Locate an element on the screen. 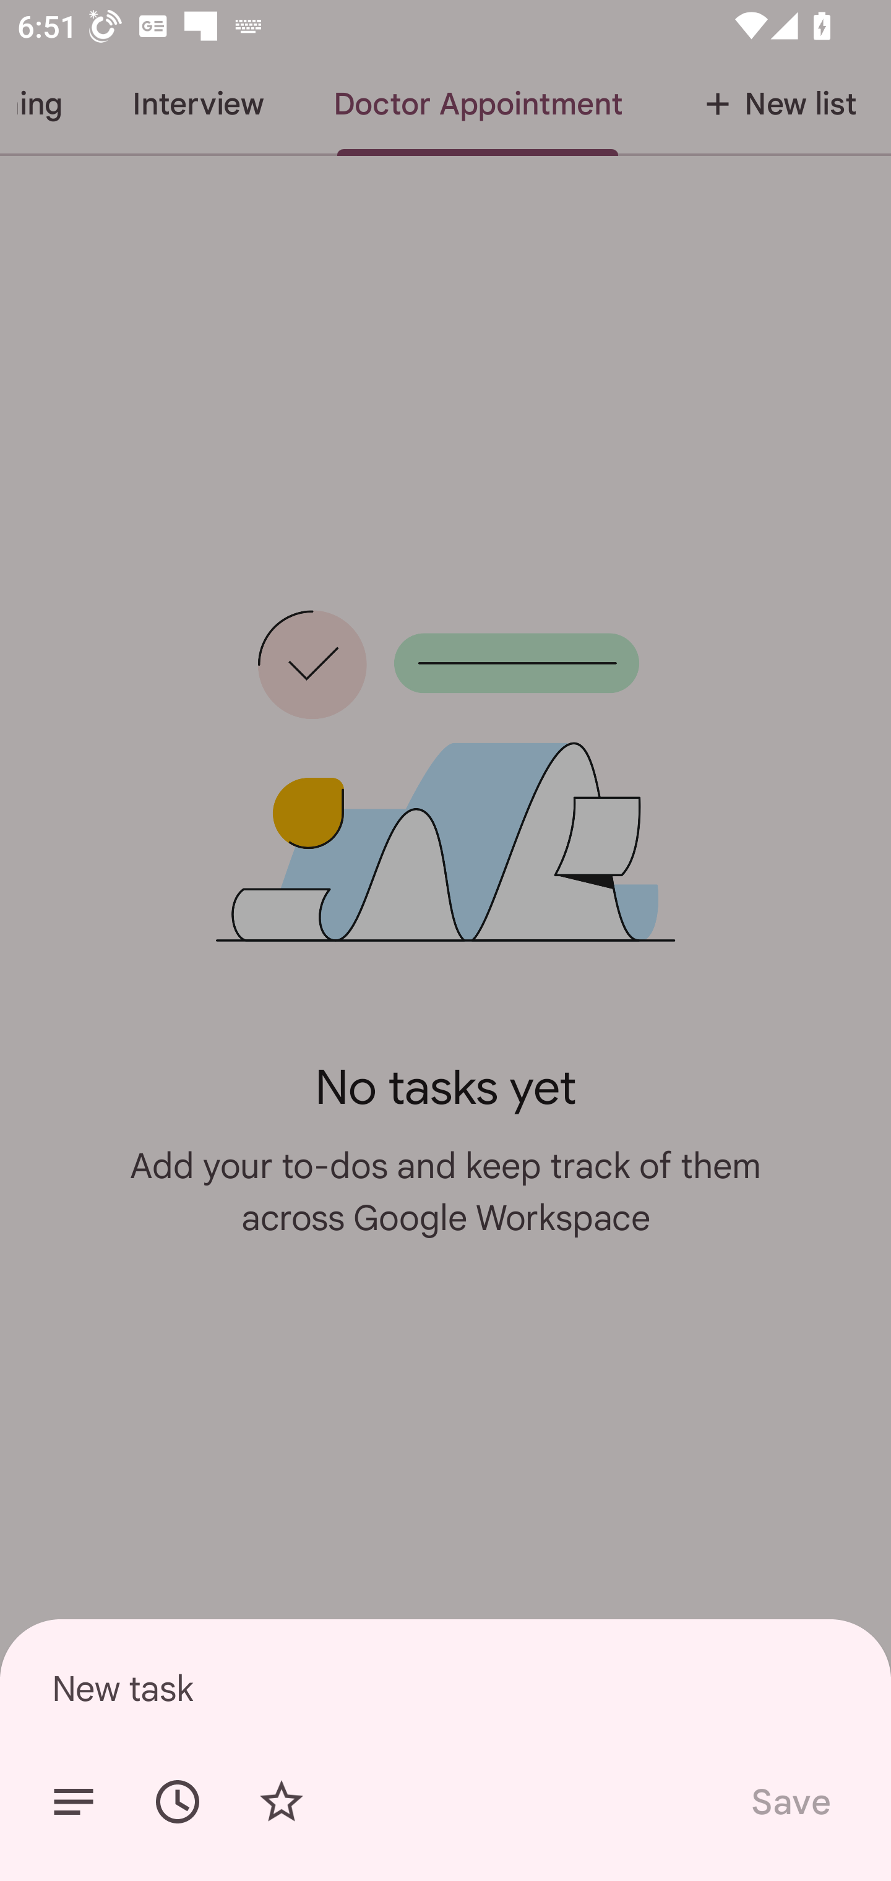 The image size is (891, 1881). Save is located at coordinates (790, 1802).